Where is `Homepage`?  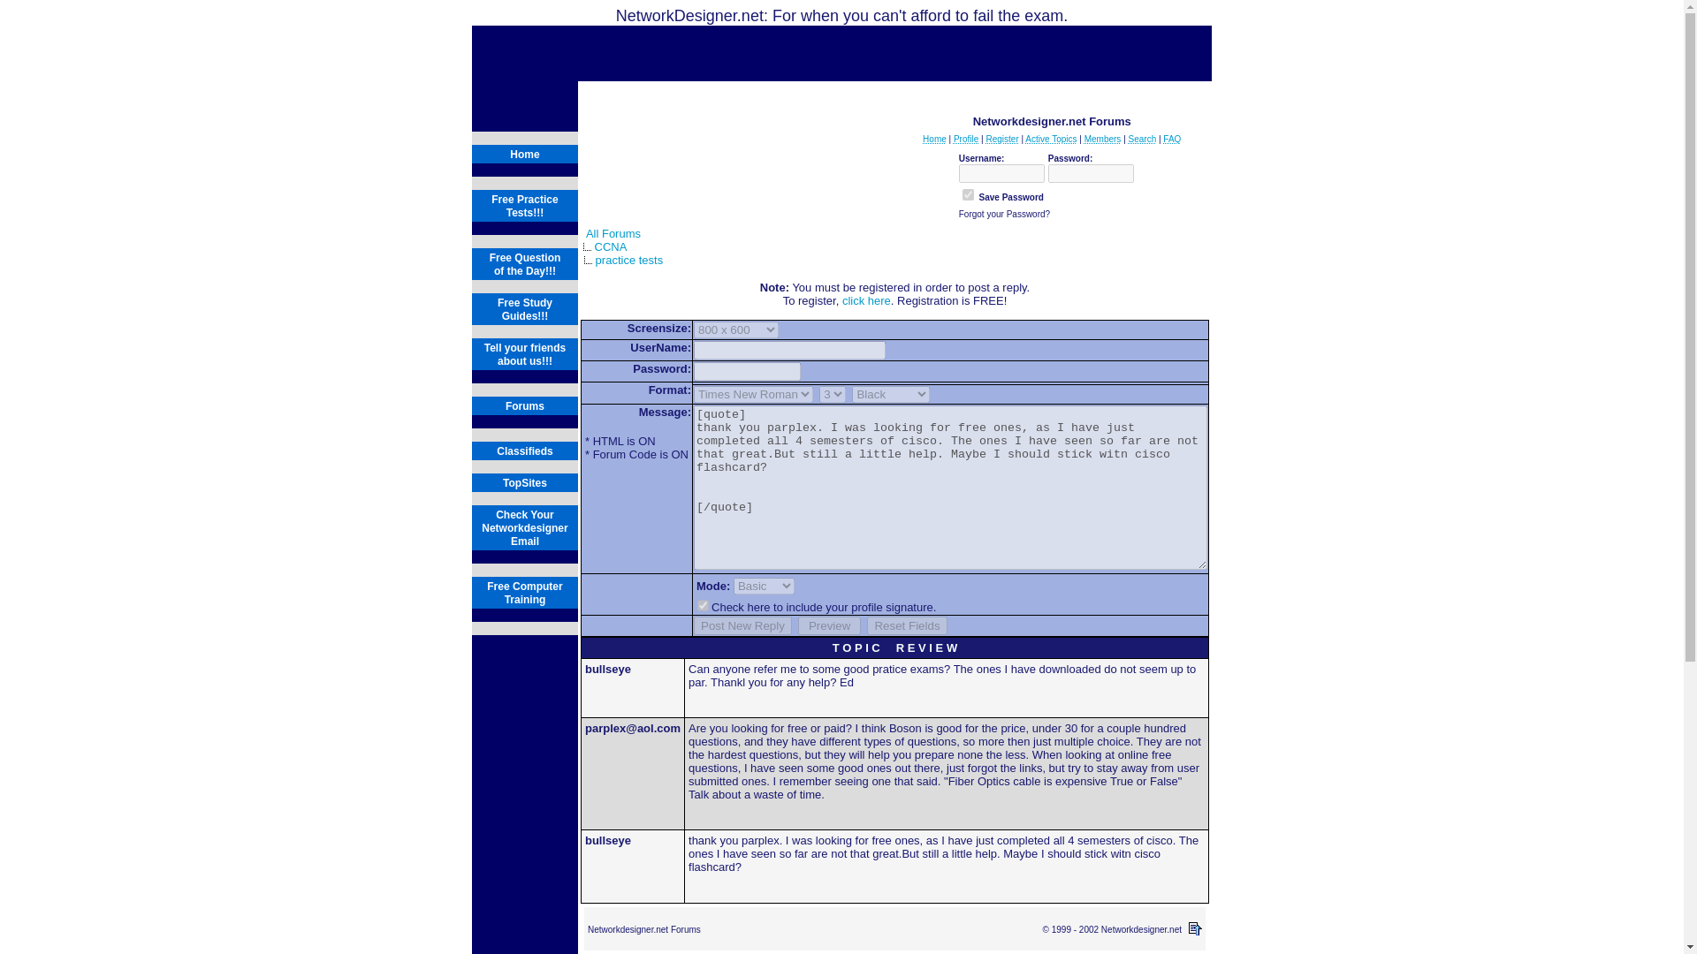 Homepage is located at coordinates (935, 140).